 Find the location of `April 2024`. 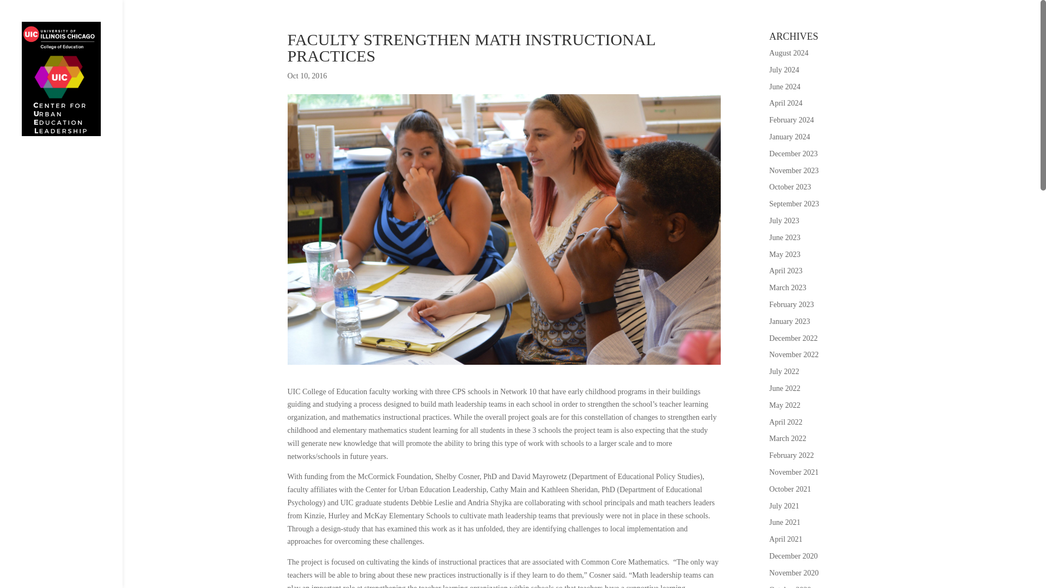

April 2024 is located at coordinates (786, 103).